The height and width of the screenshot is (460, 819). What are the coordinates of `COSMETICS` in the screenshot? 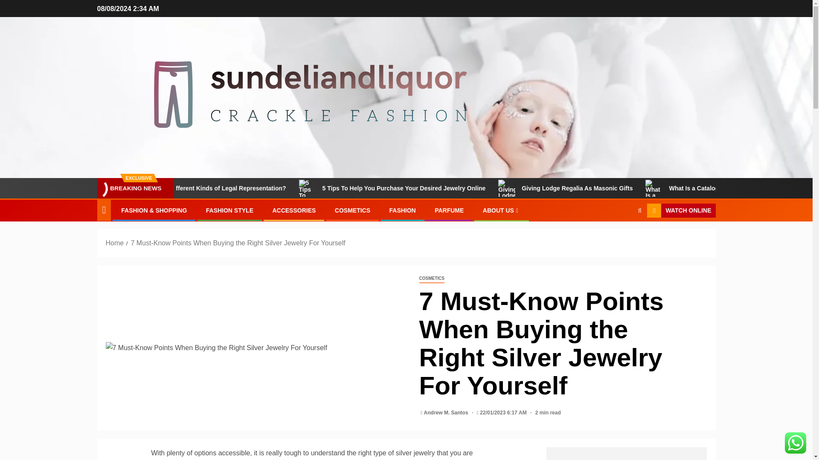 It's located at (352, 210).